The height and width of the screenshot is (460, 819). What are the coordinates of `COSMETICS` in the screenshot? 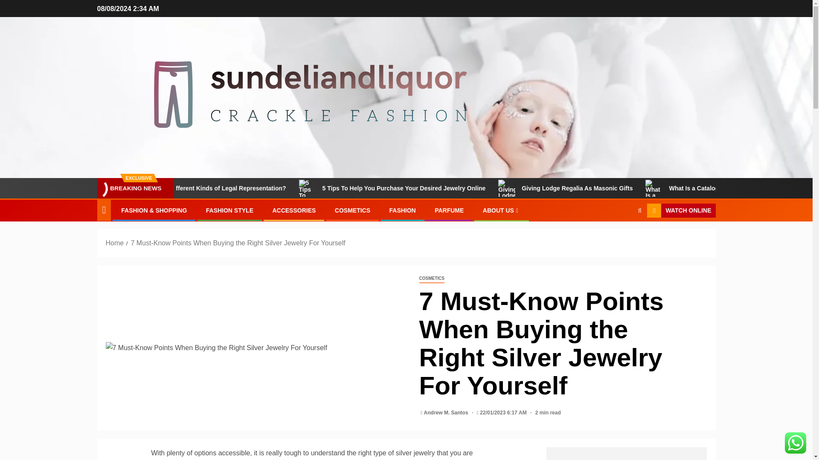 It's located at (352, 210).